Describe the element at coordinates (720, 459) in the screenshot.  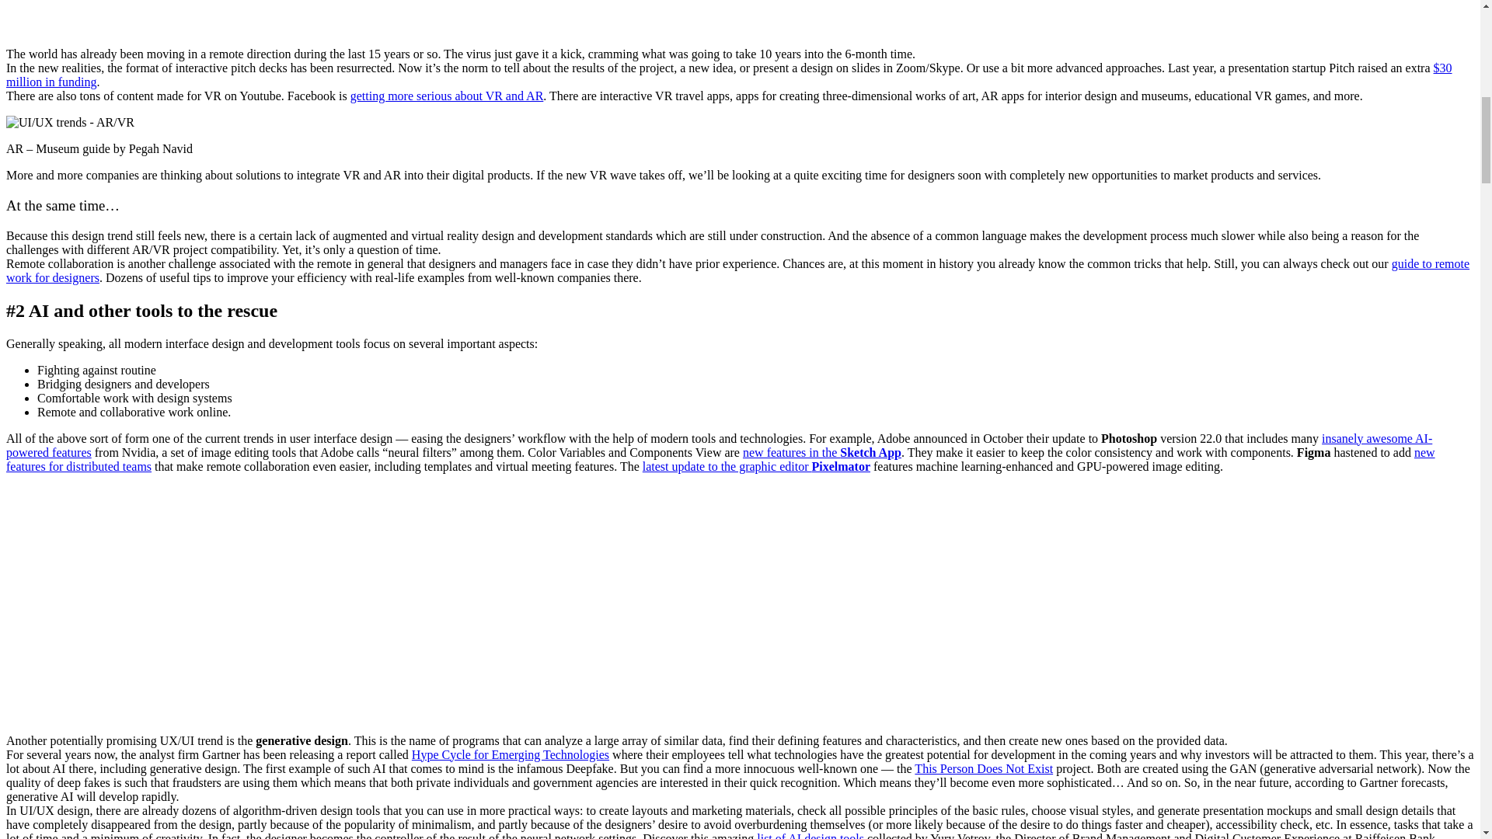
I see `new features for distributed teams` at that location.